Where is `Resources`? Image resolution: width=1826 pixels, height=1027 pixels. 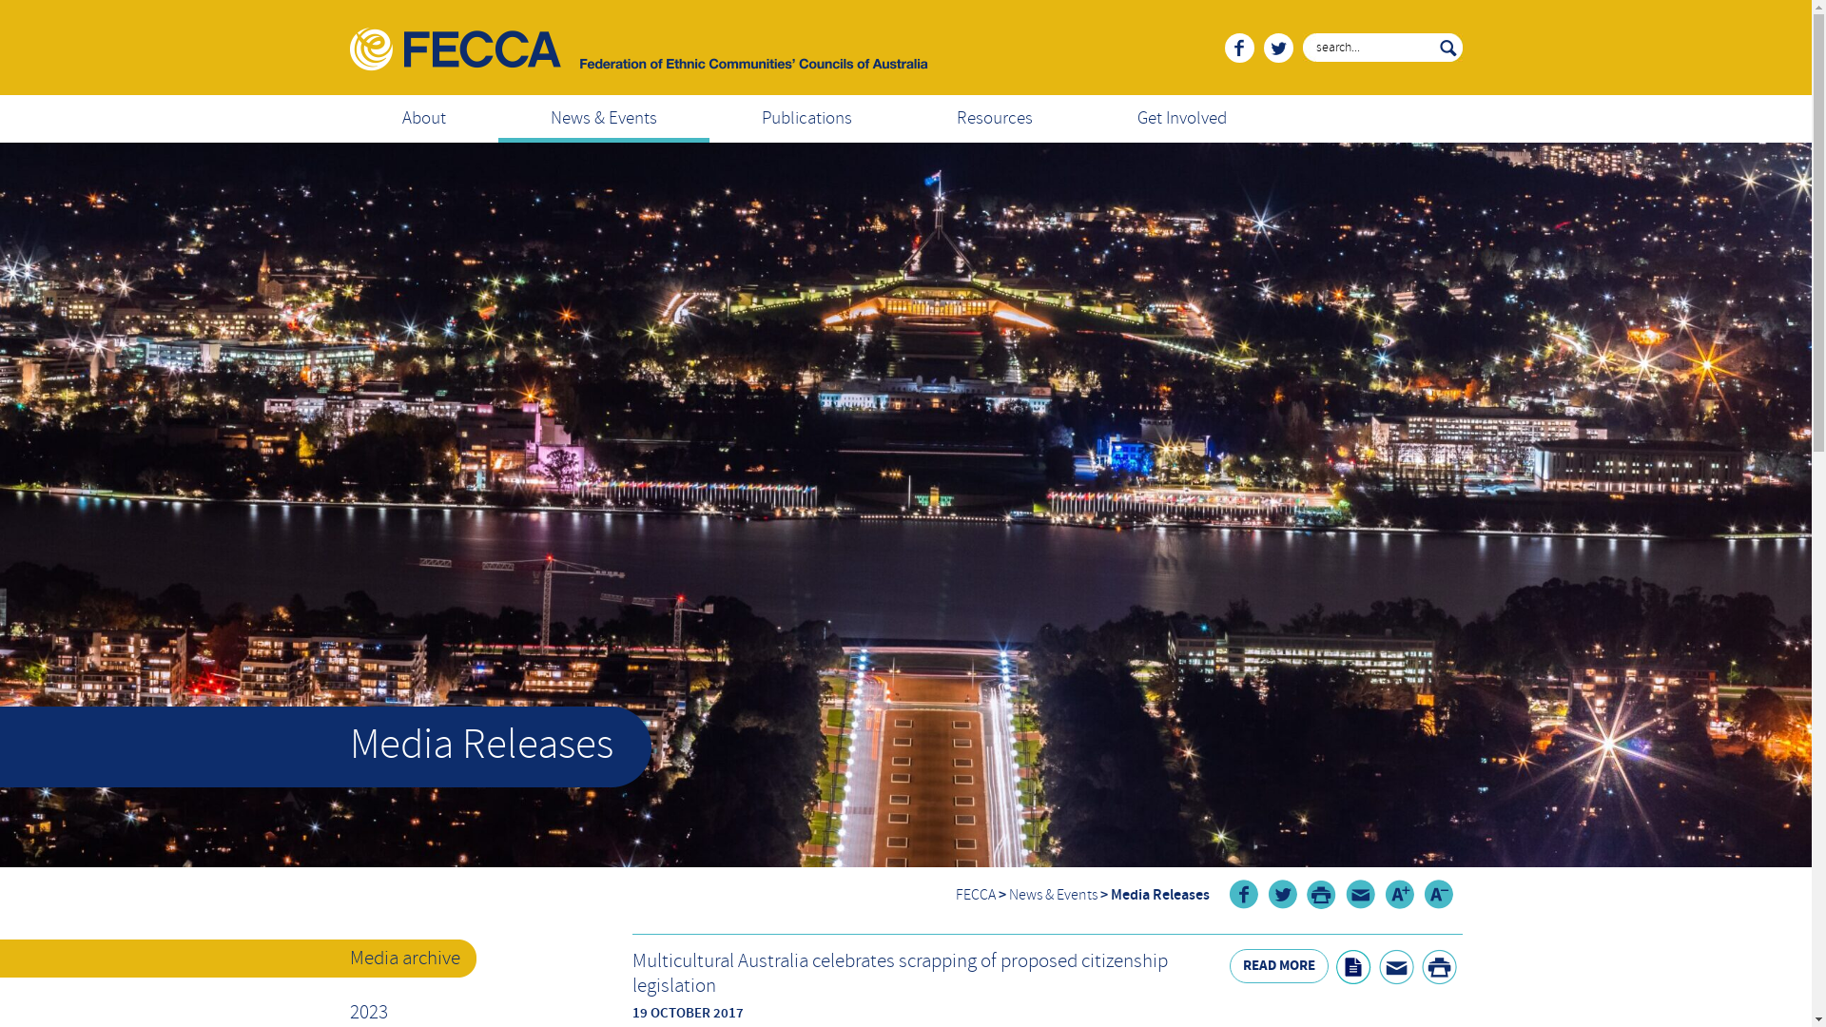
Resources is located at coordinates (994, 119).